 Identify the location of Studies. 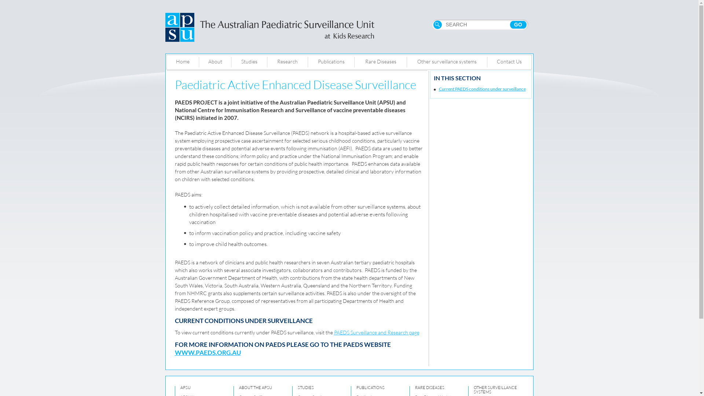
(249, 62).